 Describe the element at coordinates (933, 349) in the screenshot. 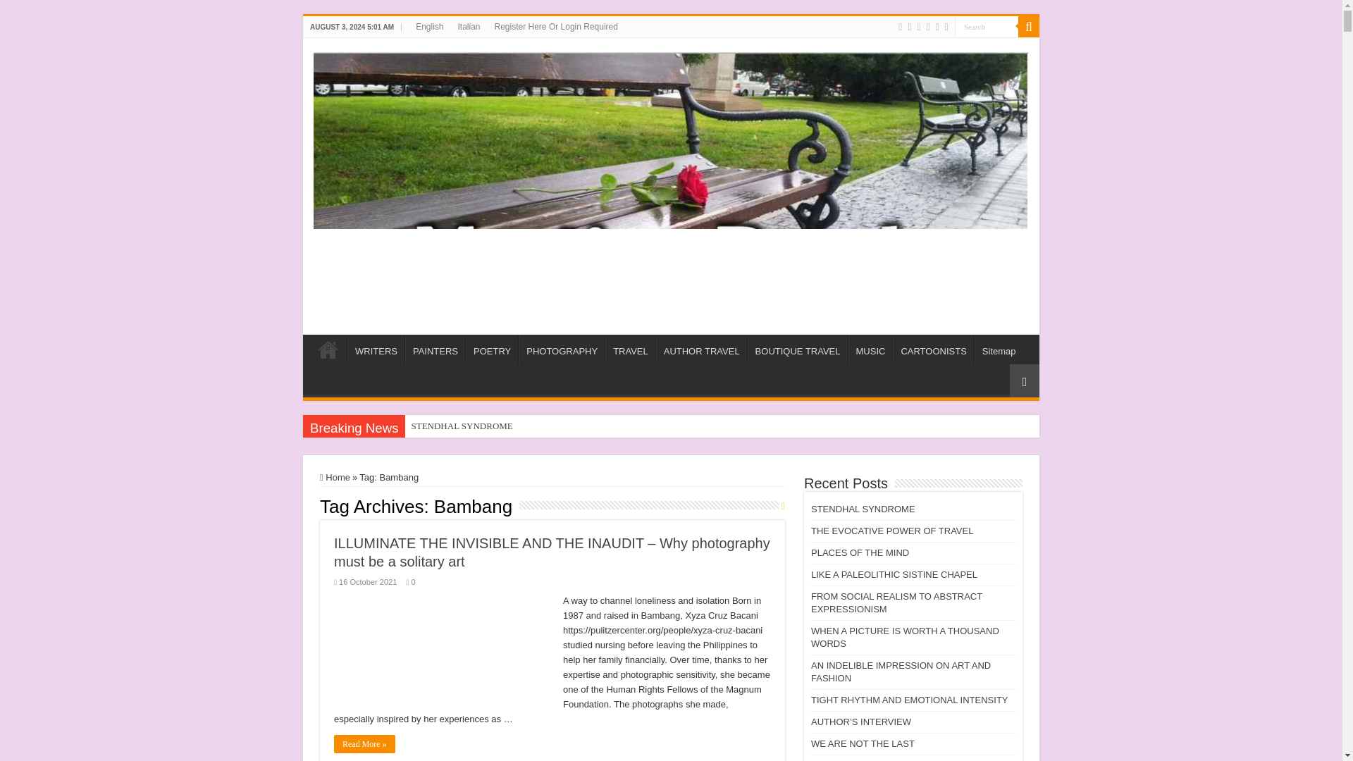

I see `CARTOONISTS` at that location.